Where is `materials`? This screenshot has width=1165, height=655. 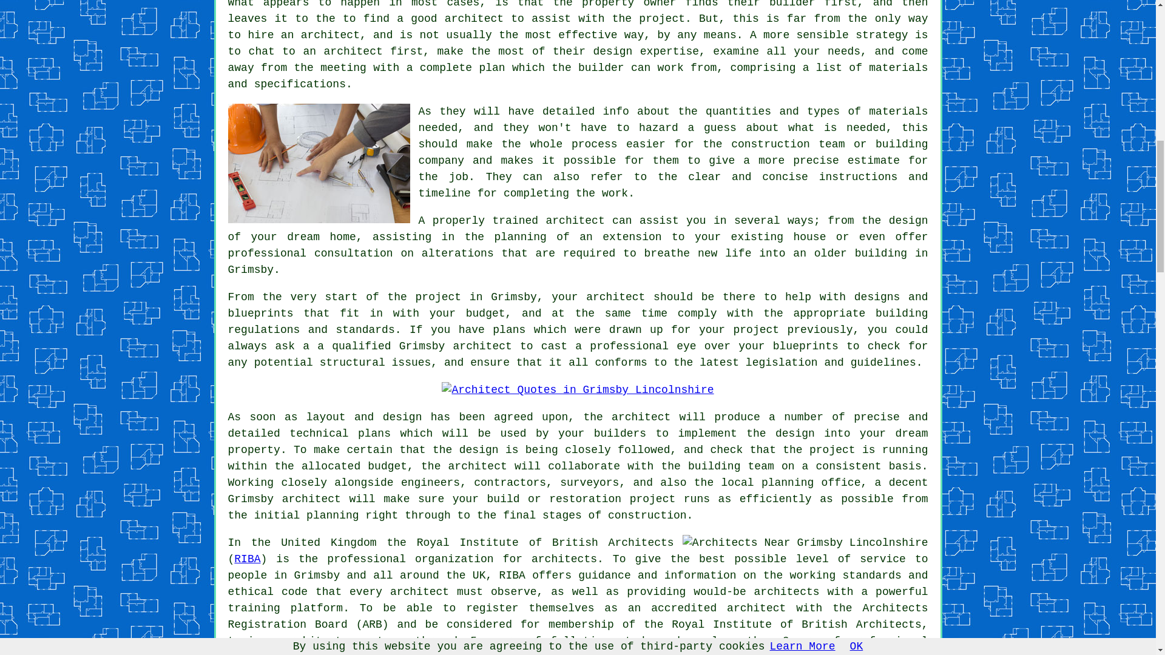 materials is located at coordinates (898, 112).